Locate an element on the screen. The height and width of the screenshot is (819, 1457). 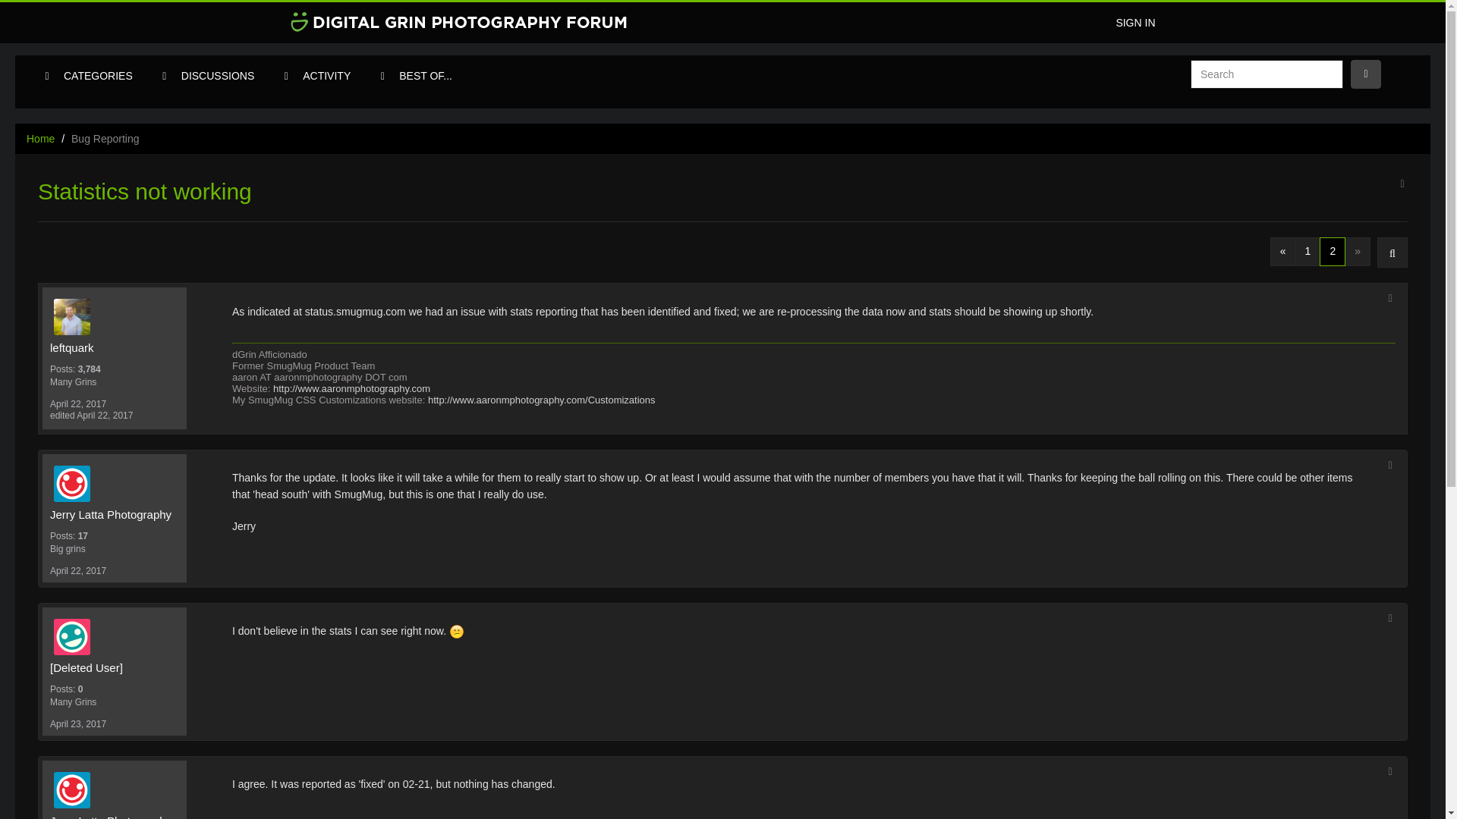
leftquark is located at coordinates (118, 317).